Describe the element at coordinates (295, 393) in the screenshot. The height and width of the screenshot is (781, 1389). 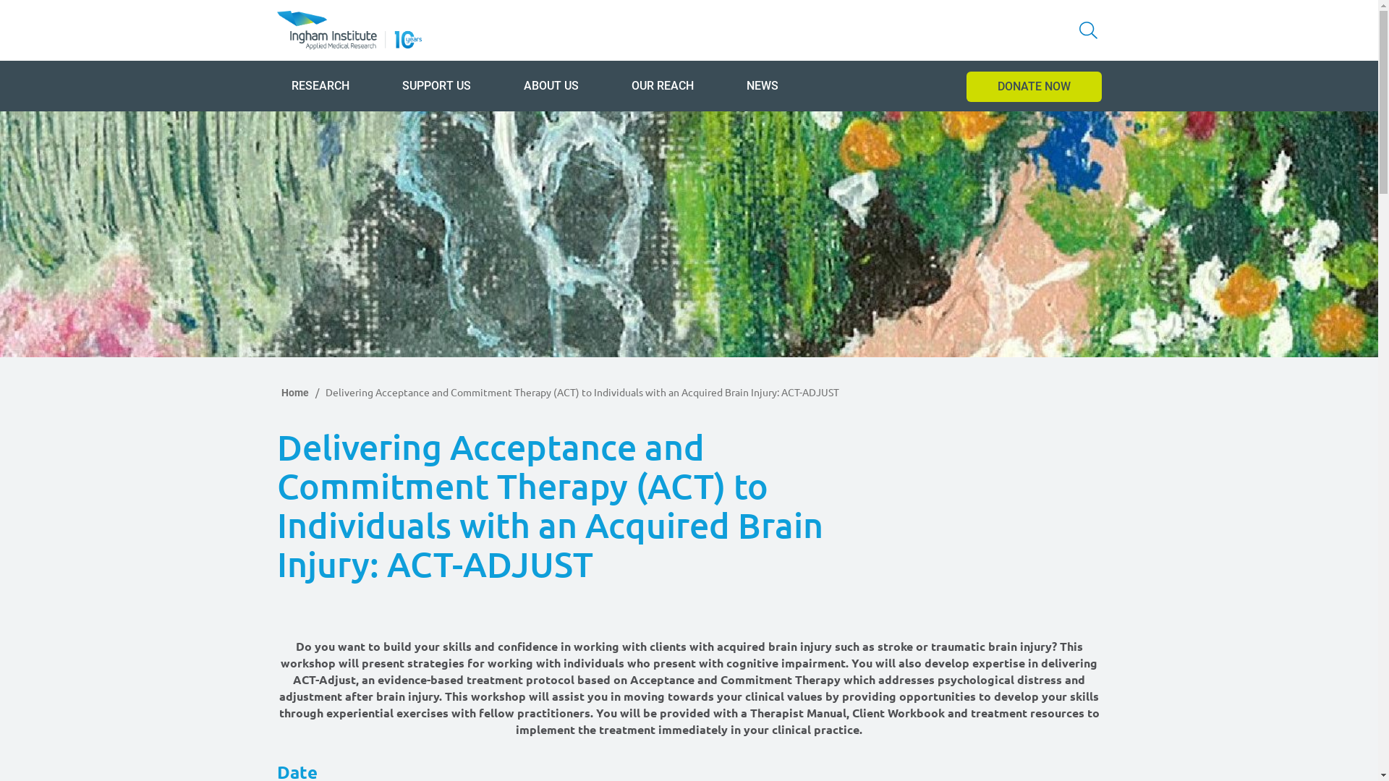
I see `Home` at that location.